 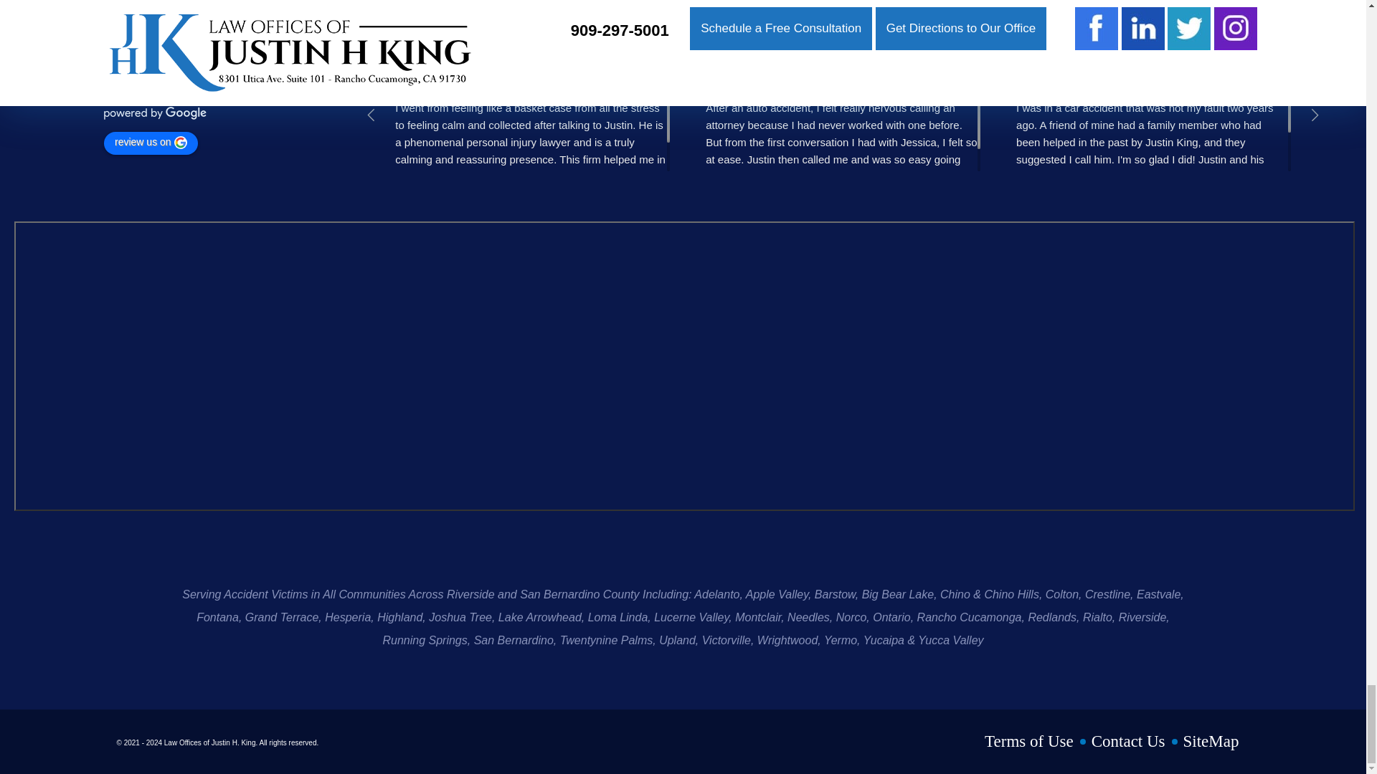 What do you see at coordinates (723, 50) in the screenshot?
I see `Marjorie Harris` at bounding box center [723, 50].